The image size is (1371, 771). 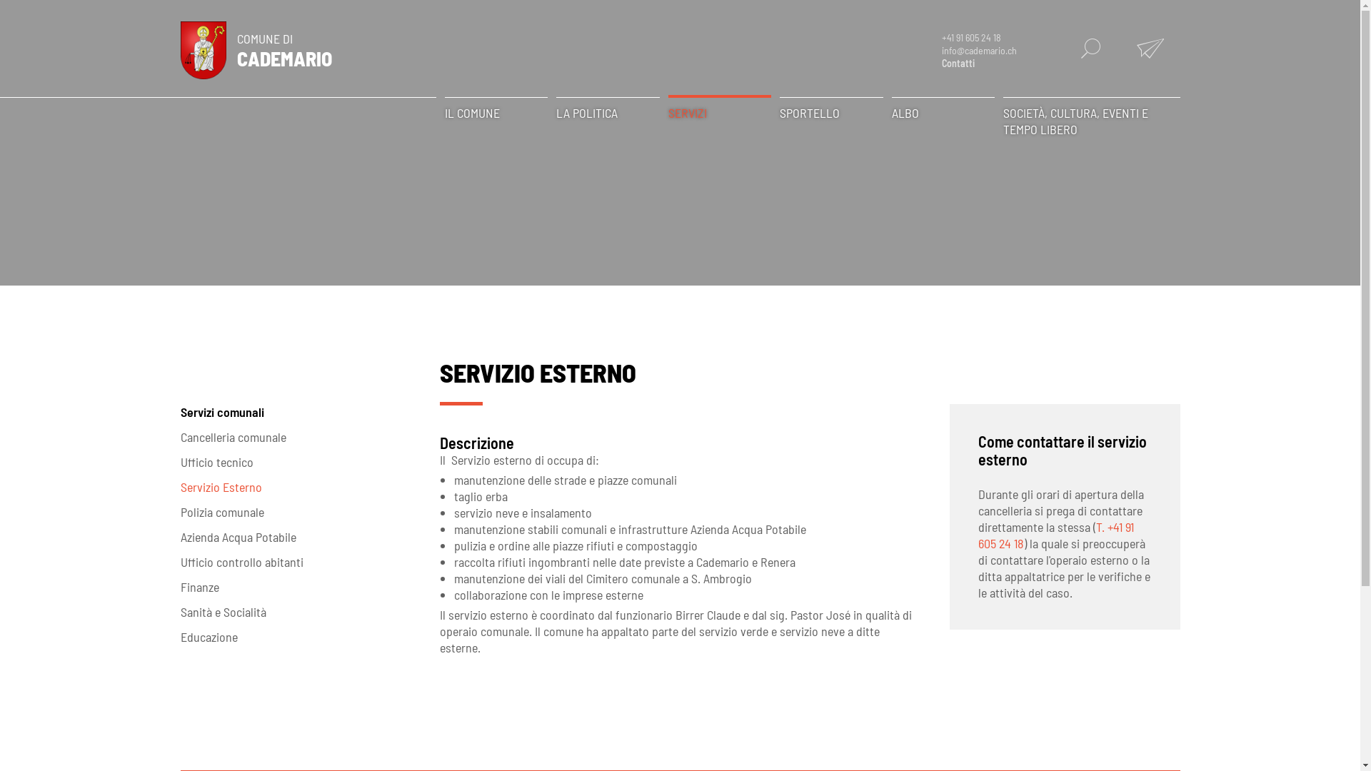 I want to click on Ufficio tecnico, so click(x=296, y=463).